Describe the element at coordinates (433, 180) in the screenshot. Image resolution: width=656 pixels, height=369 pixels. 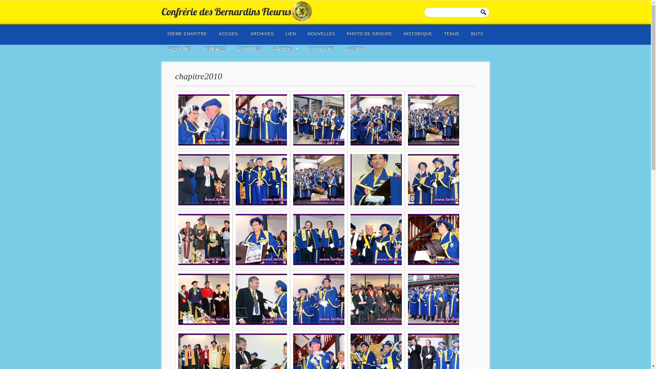
I see `100411a_fl_10_chapitre_confrerie_e5_5161` at that location.